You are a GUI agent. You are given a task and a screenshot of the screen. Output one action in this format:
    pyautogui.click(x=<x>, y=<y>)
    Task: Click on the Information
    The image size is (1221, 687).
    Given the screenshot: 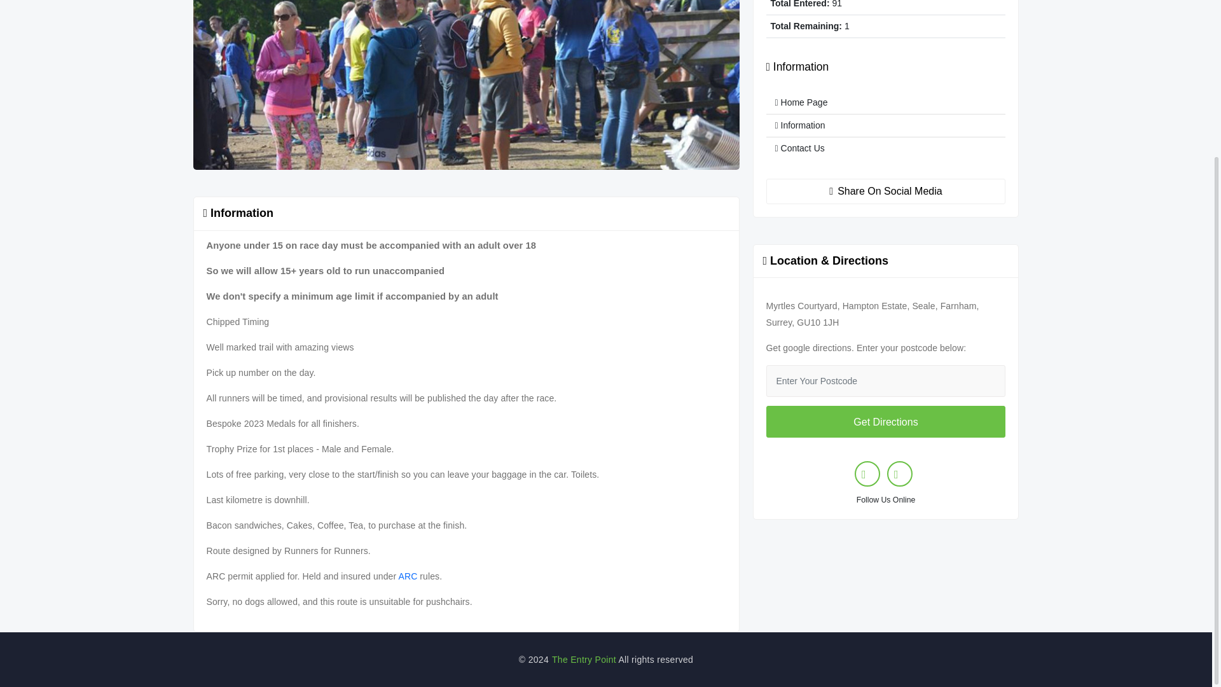 What is the action you would take?
    pyautogui.click(x=885, y=126)
    